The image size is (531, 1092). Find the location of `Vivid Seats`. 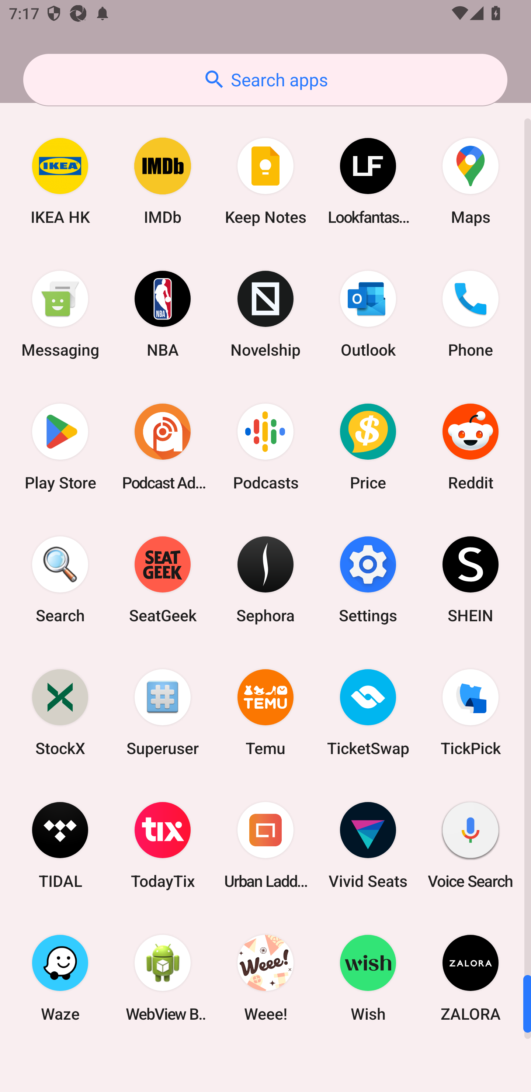

Vivid Seats is located at coordinates (368, 845).